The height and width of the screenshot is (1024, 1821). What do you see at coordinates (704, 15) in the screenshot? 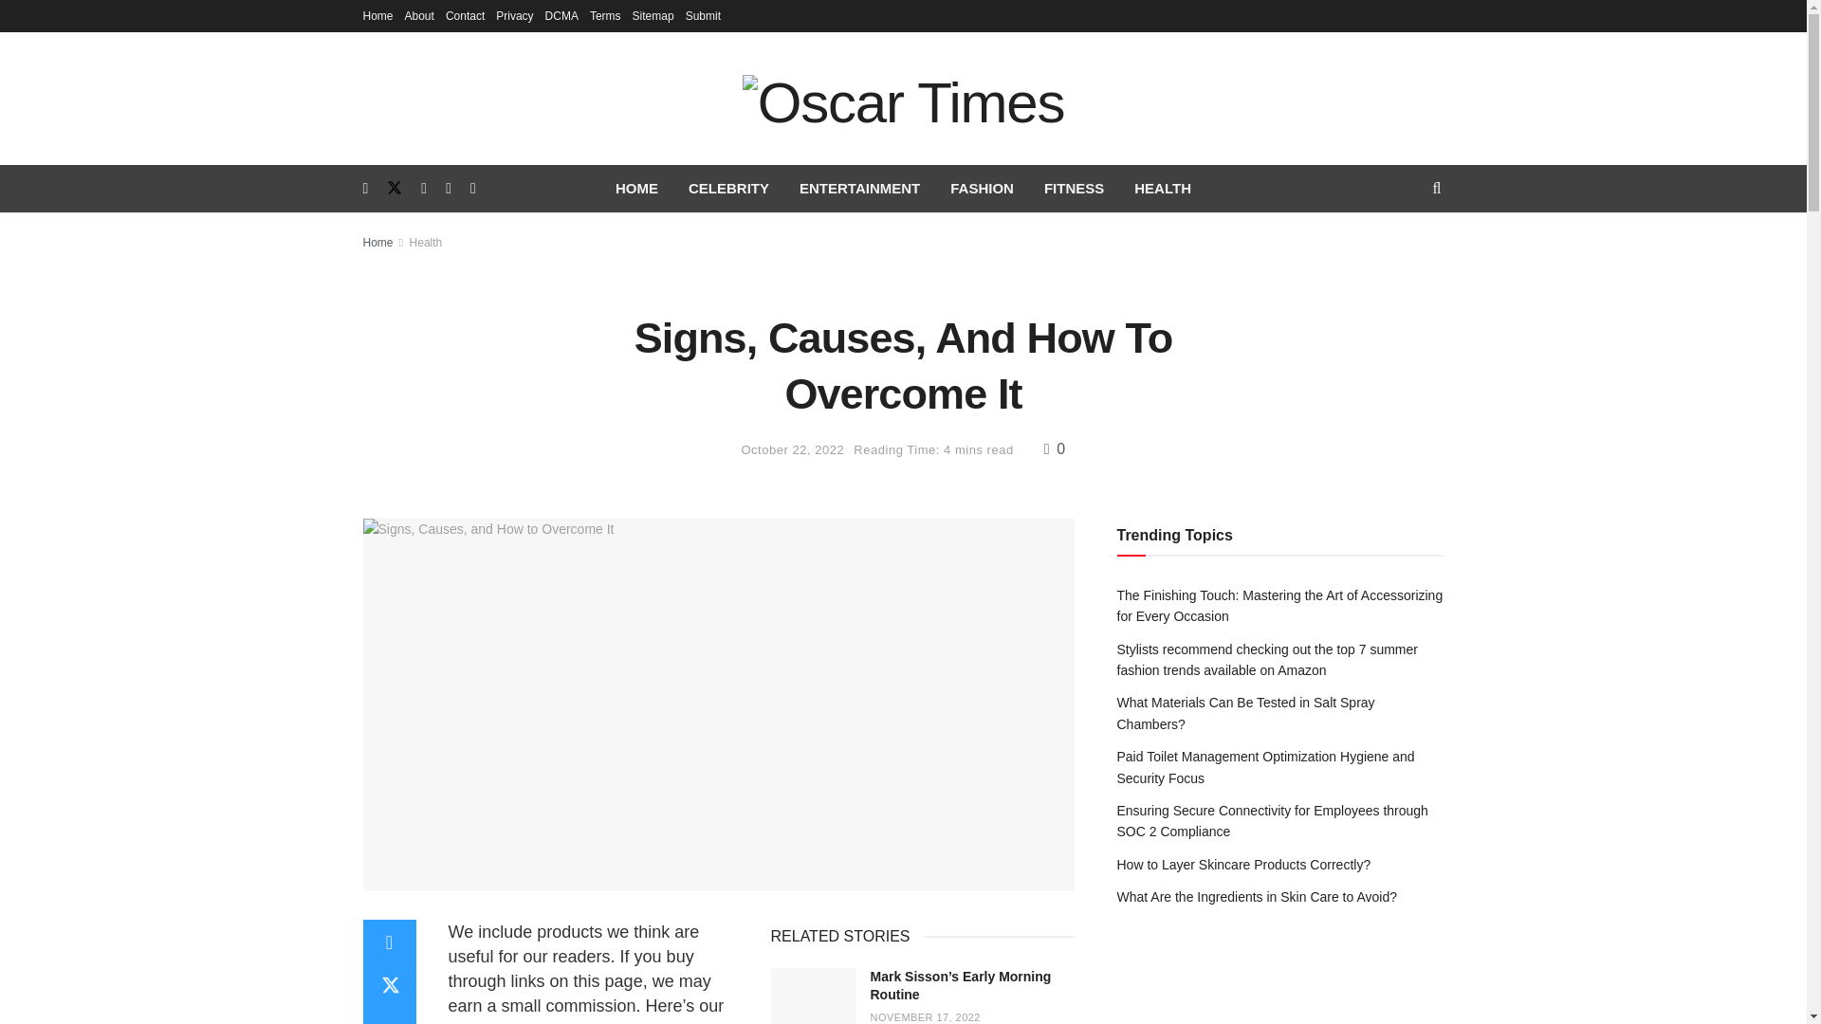
I see `Submit` at bounding box center [704, 15].